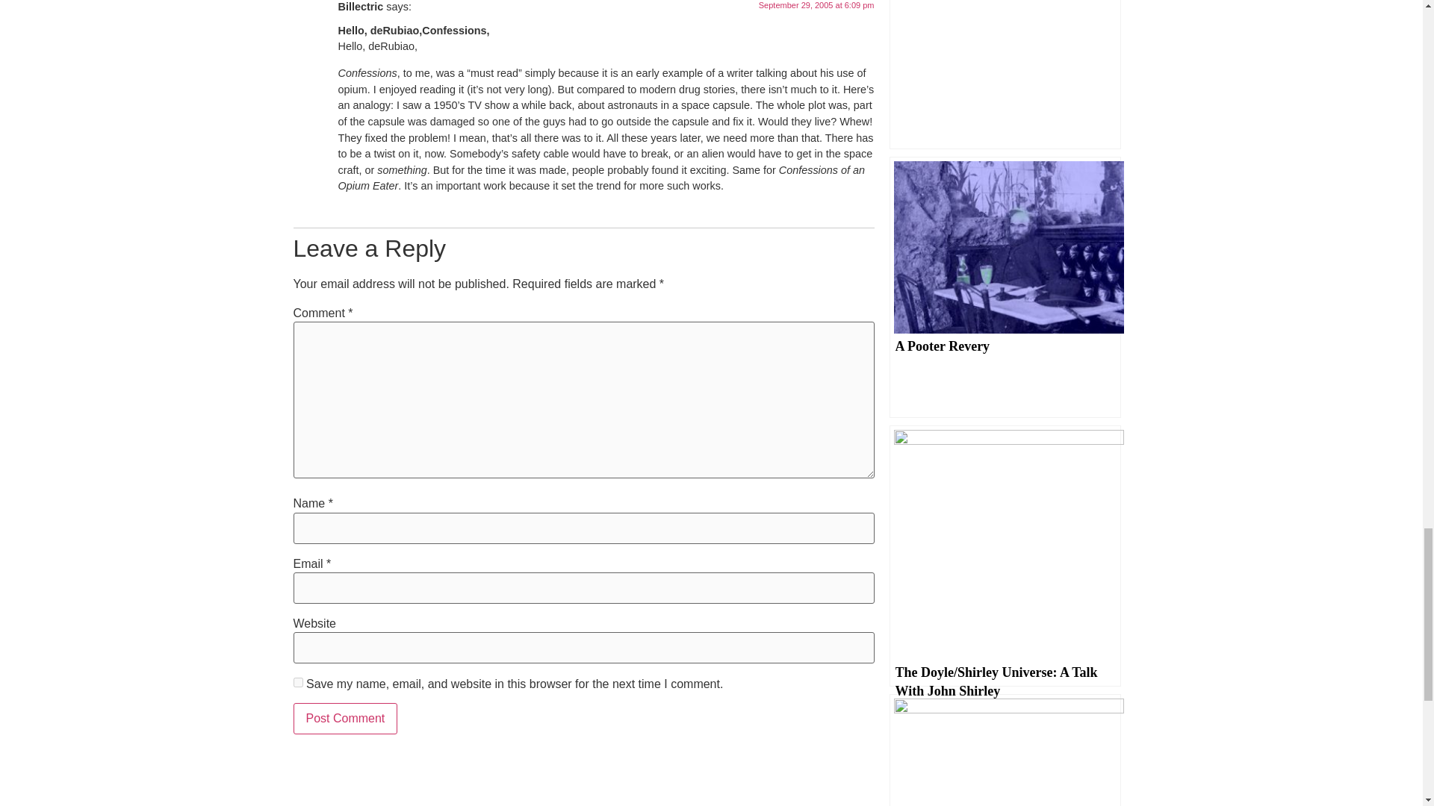 This screenshot has width=1434, height=806. I want to click on Glimpses, so click(1004, 749).